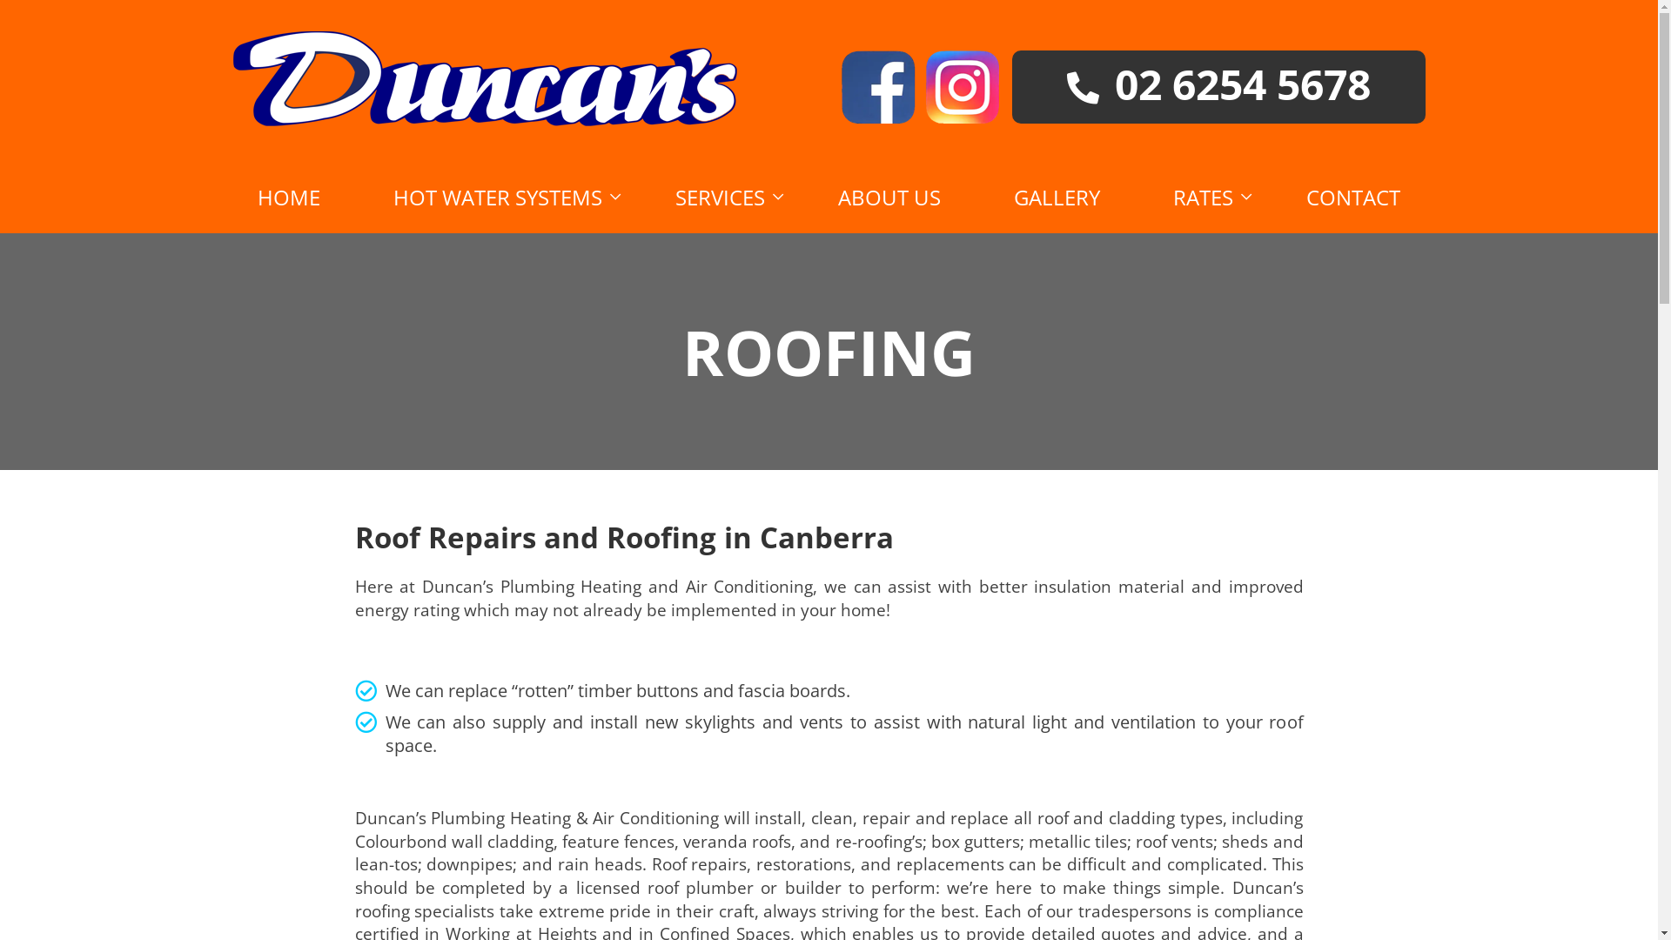  I want to click on GALLERY, so click(1057, 198).